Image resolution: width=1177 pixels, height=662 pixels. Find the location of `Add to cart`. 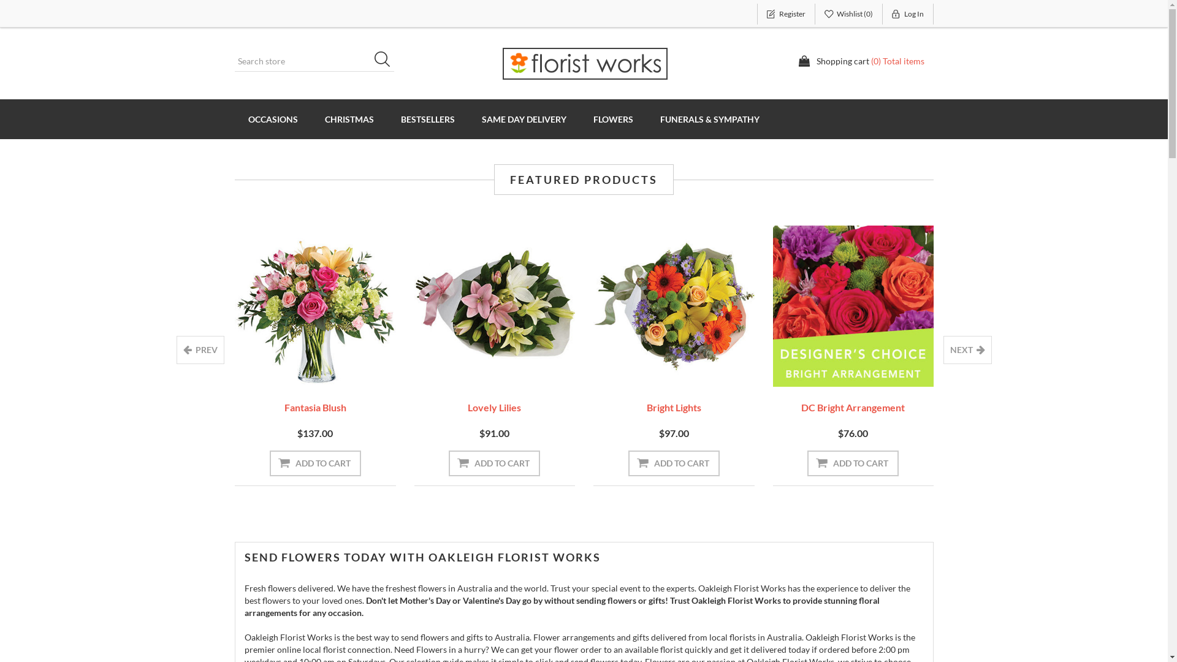

Add to cart is located at coordinates (136, 463).